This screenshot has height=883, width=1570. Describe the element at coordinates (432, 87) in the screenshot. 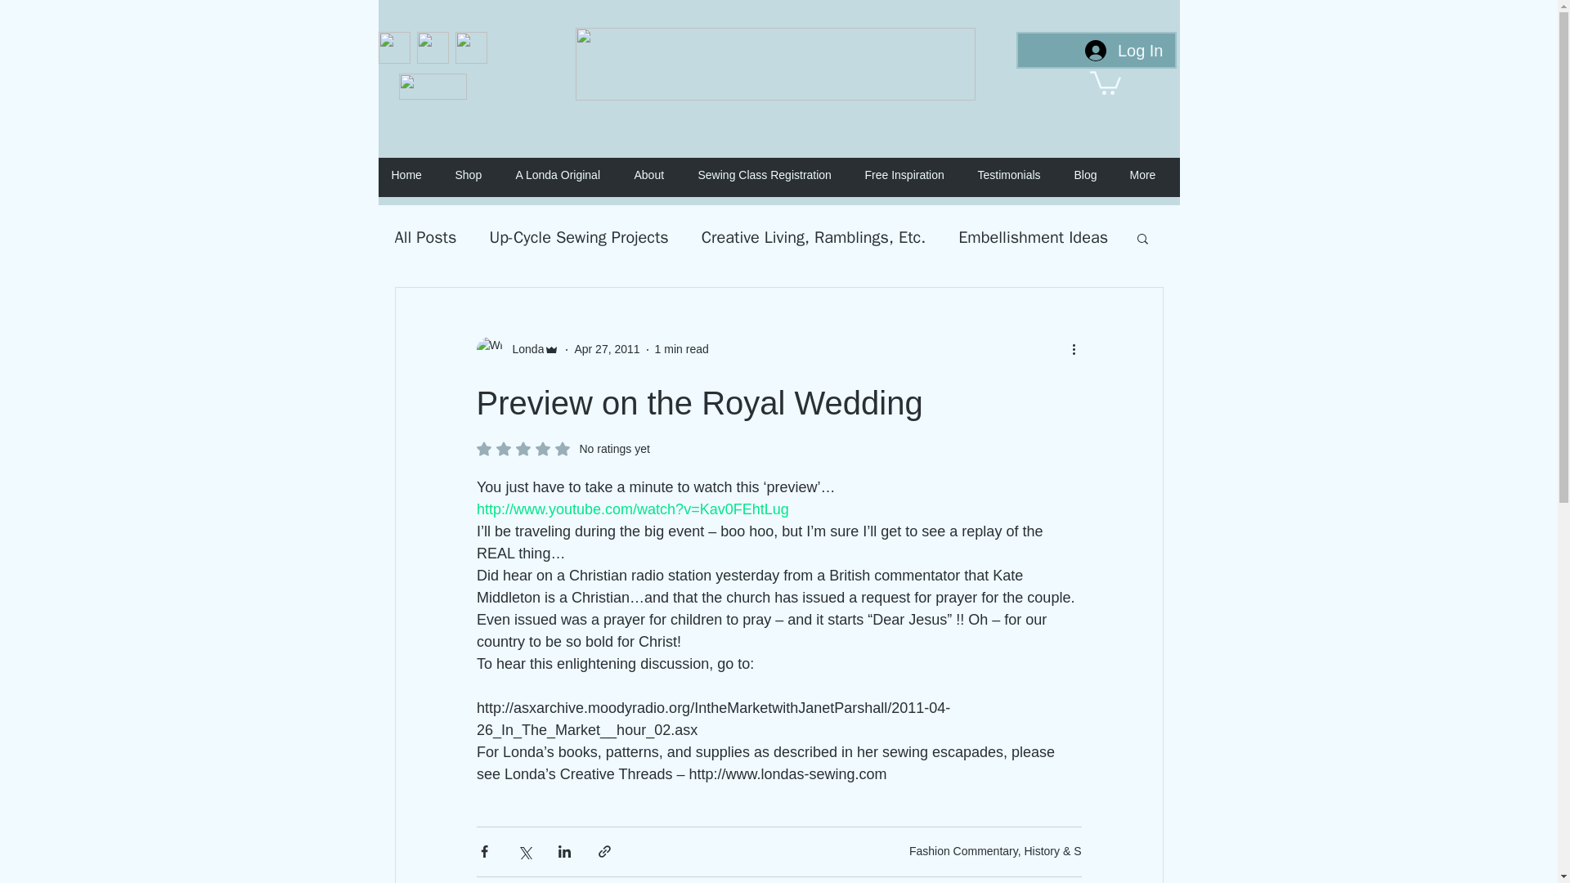

I see `3mewelogo.png` at that location.